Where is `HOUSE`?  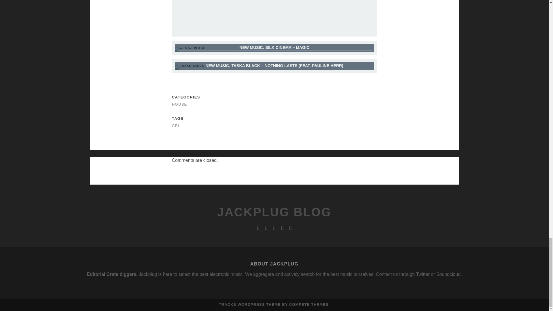 HOUSE is located at coordinates (180, 104).